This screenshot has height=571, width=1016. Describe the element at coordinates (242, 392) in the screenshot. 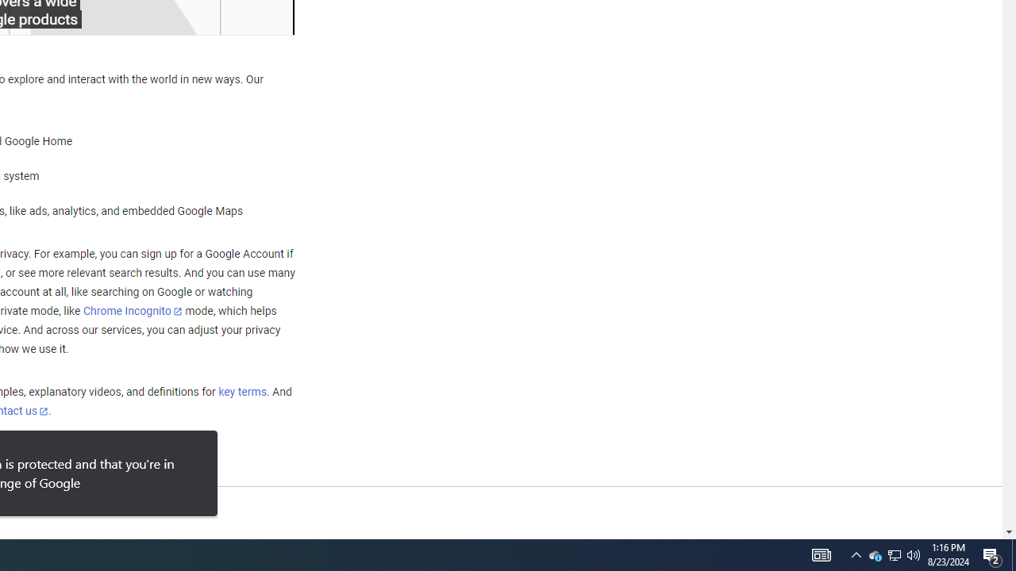

I see `key terms` at that location.